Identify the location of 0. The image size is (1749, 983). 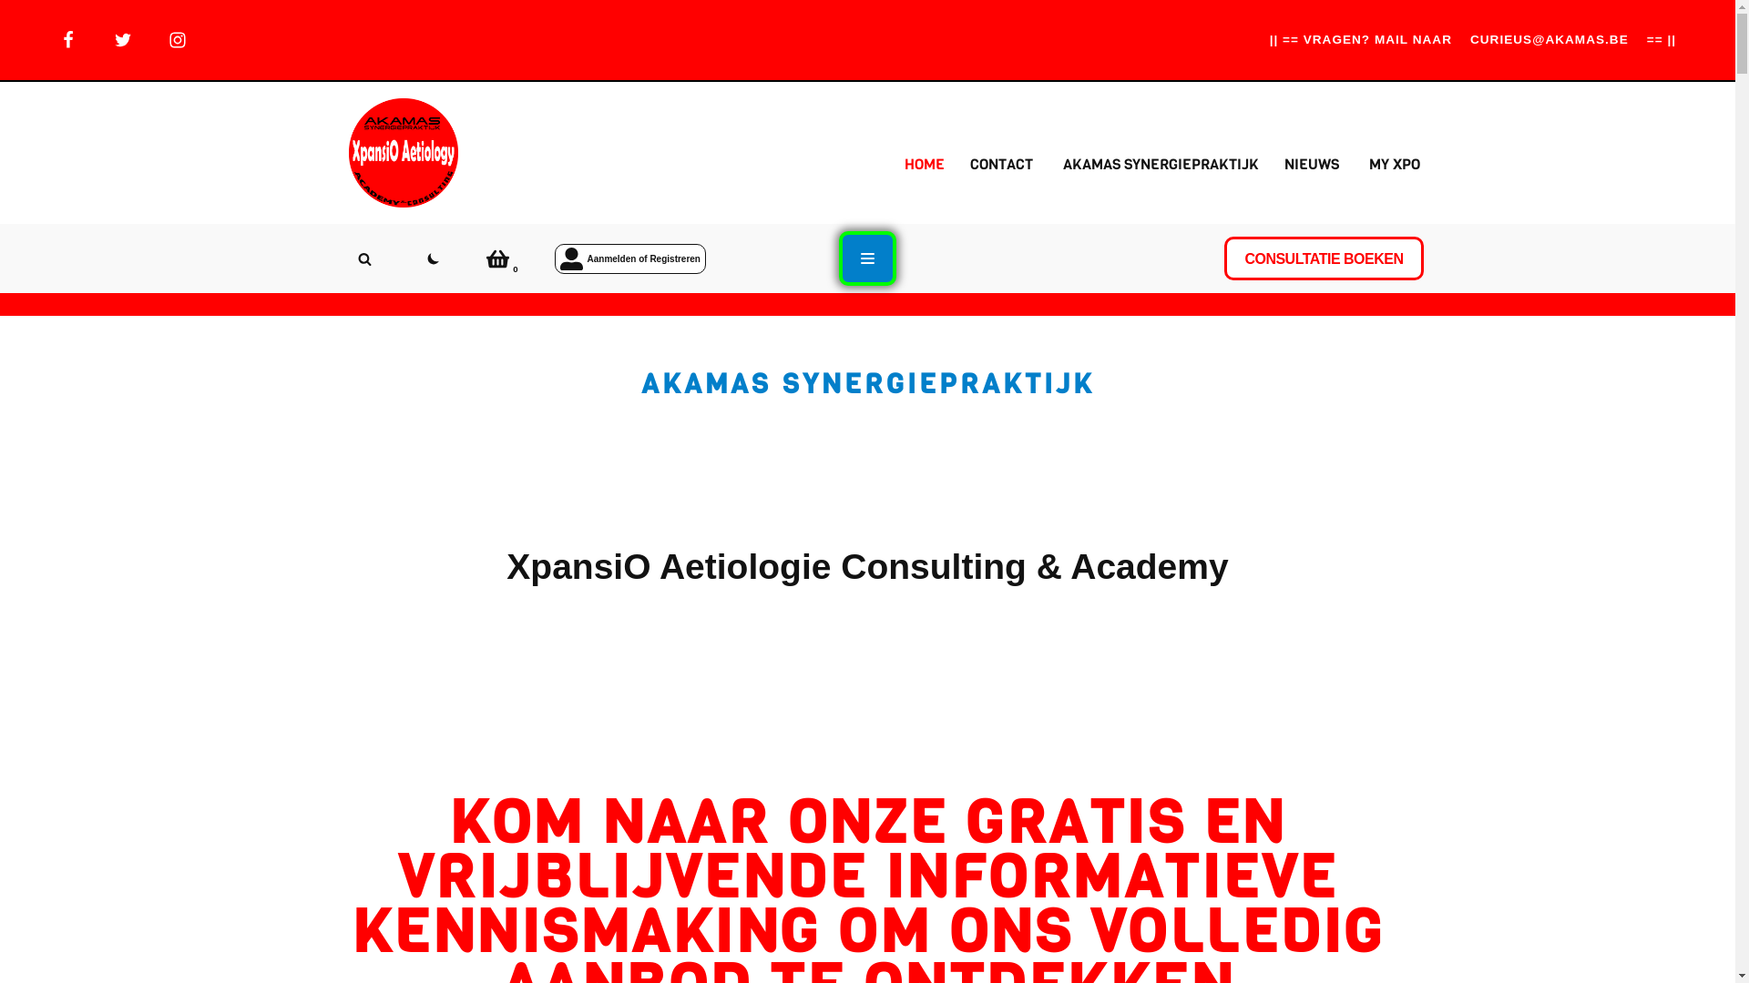
(497, 258).